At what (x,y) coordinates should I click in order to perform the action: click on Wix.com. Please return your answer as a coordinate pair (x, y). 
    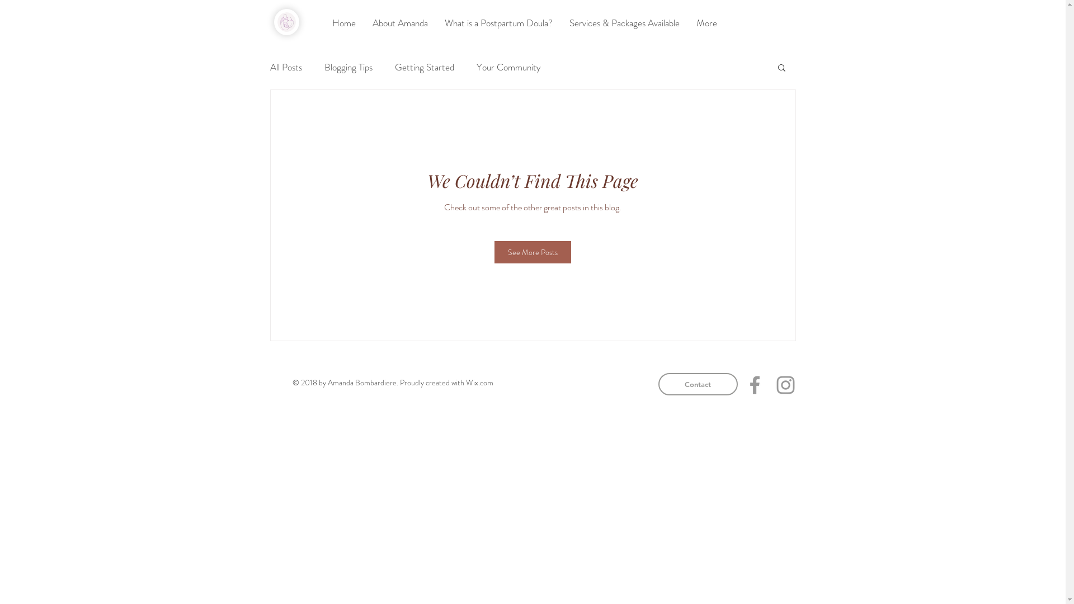
    Looking at the image, I should click on (479, 383).